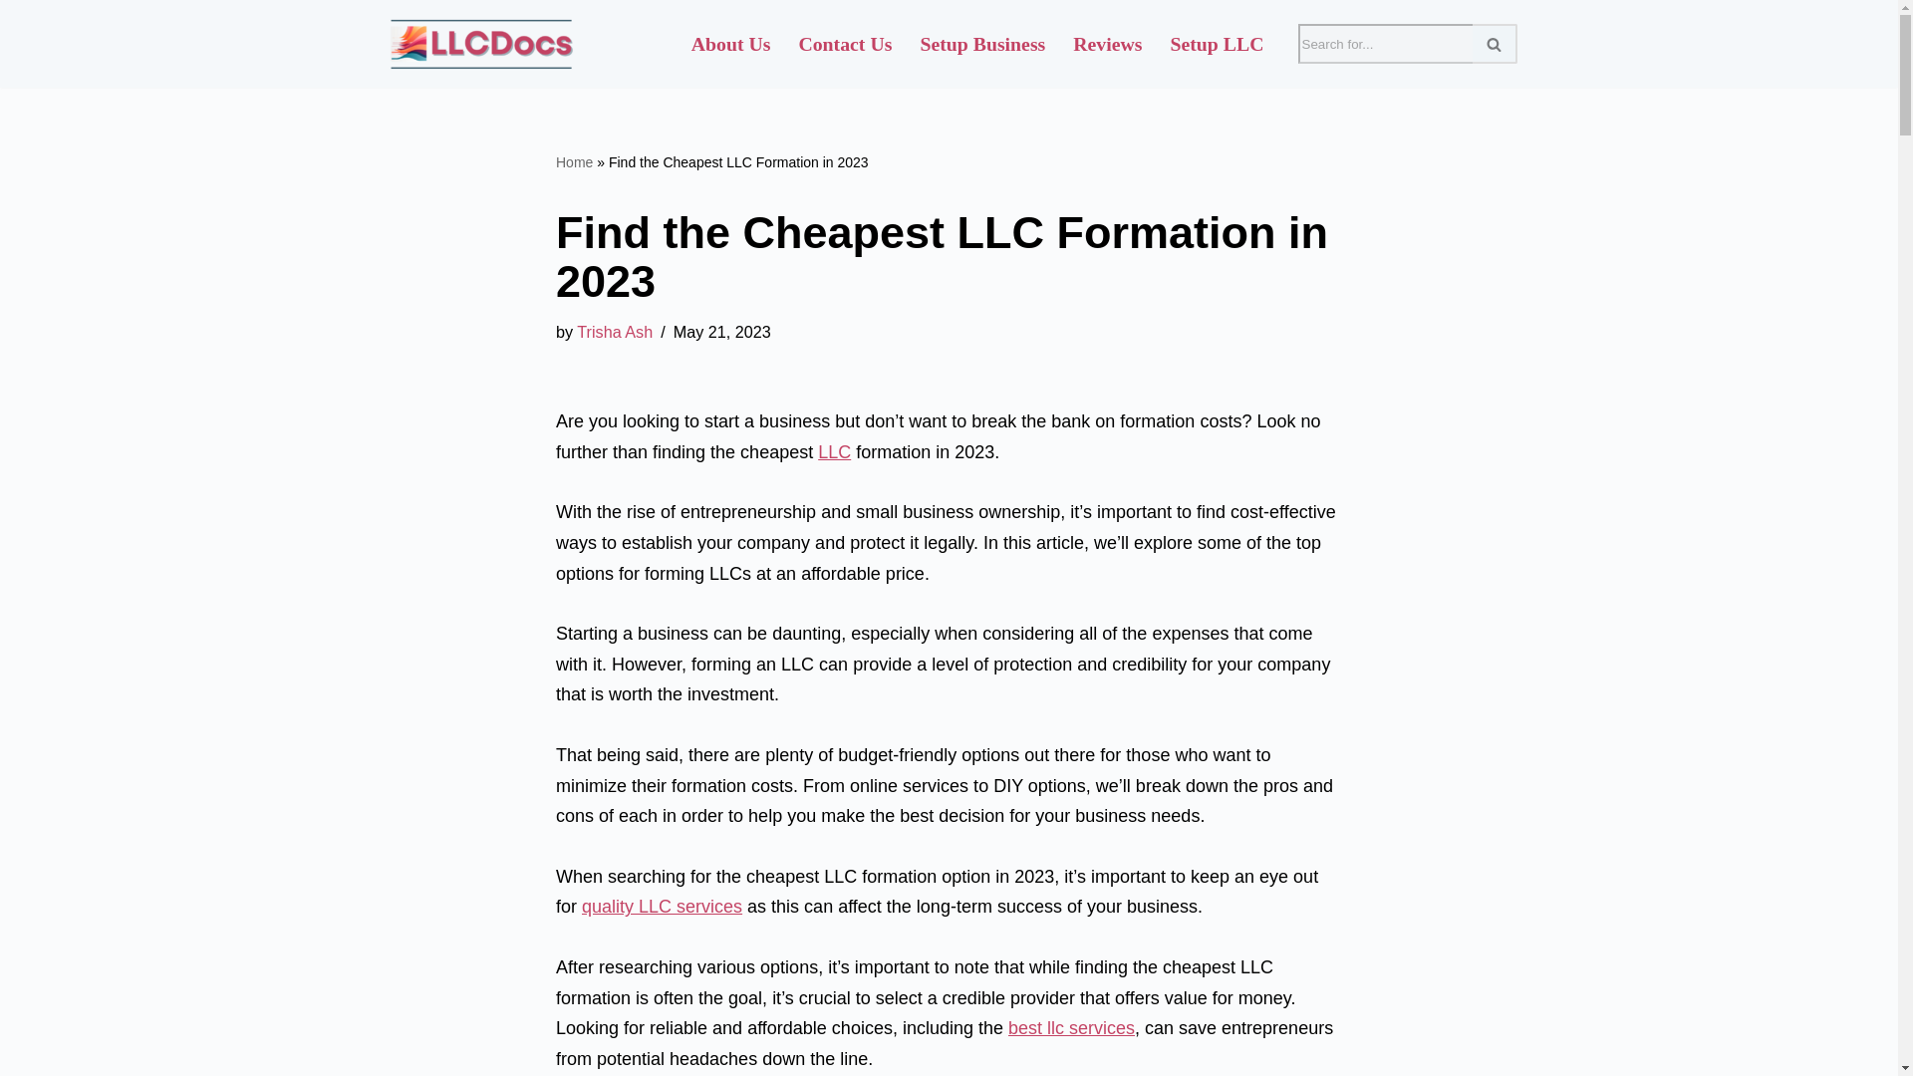 The height and width of the screenshot is (1076, 1913). Describe the element at coordinates (15, 42) in the screenshot. I see `Skip to content` at that location.